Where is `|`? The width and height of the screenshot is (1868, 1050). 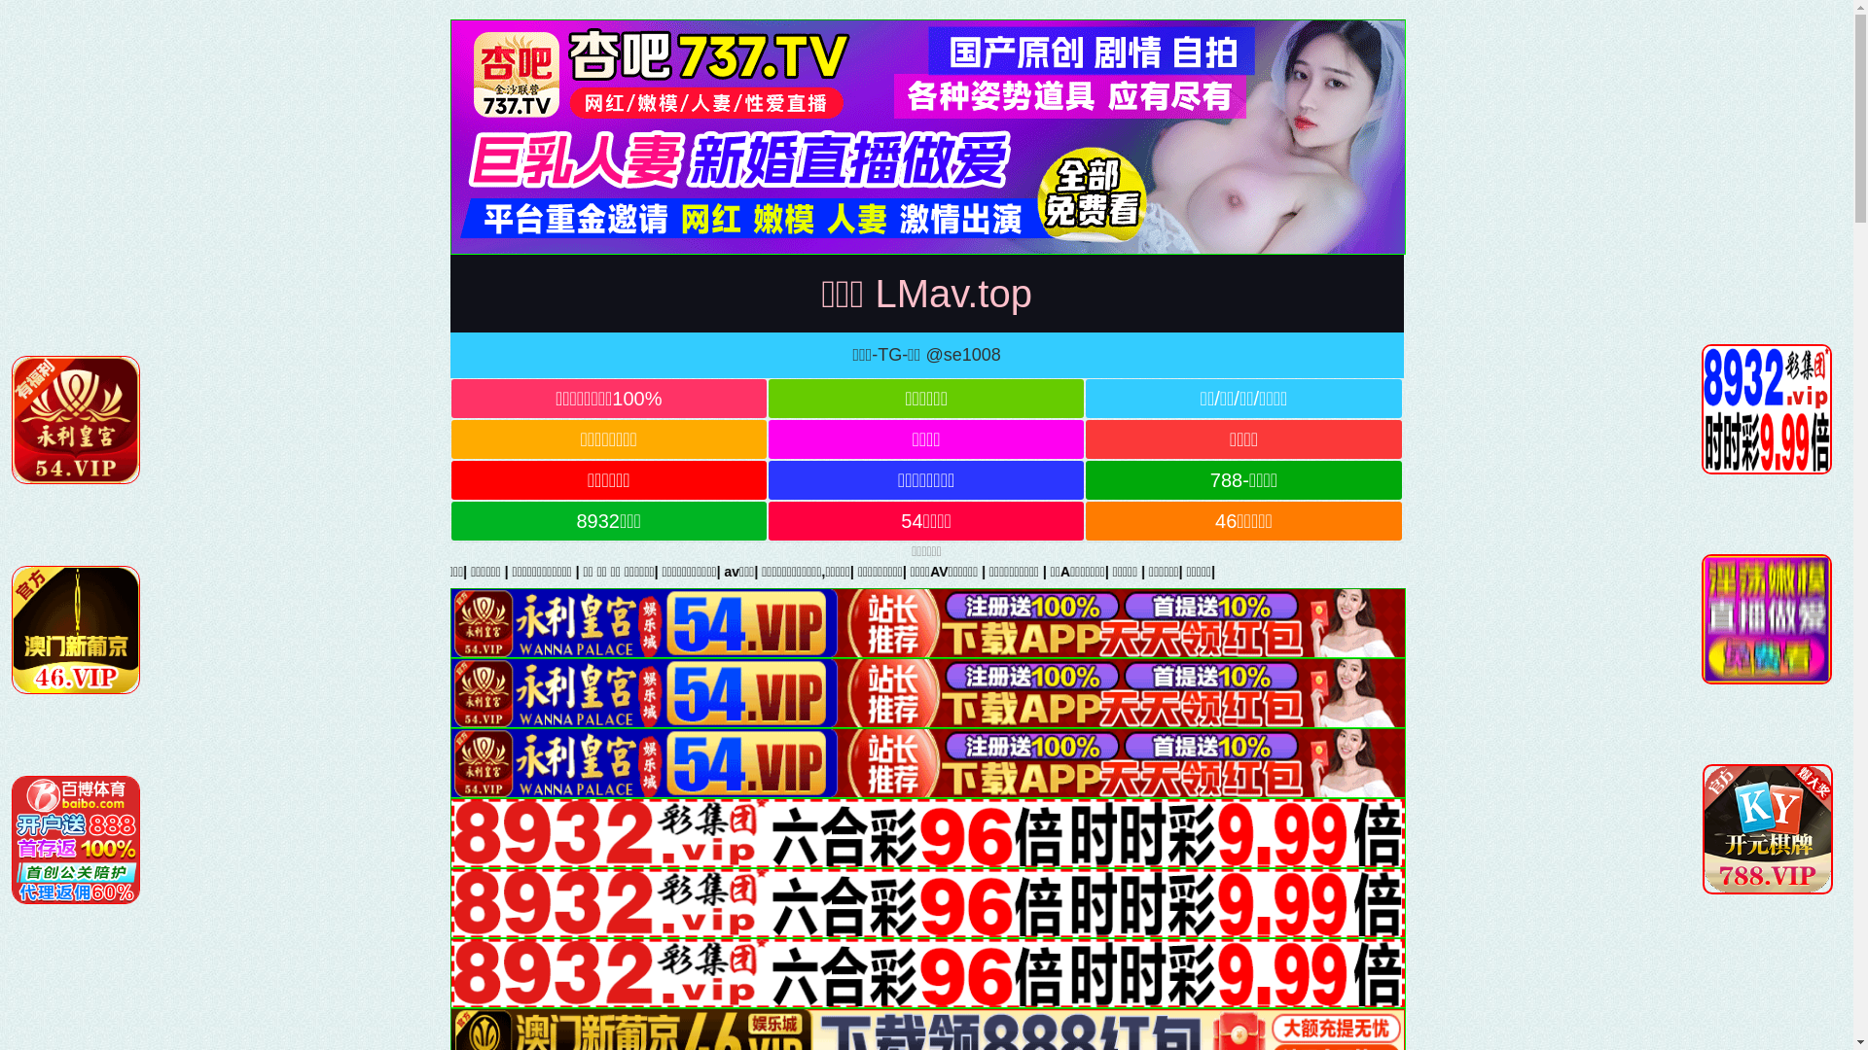
| is located at coordinates (755, 572).